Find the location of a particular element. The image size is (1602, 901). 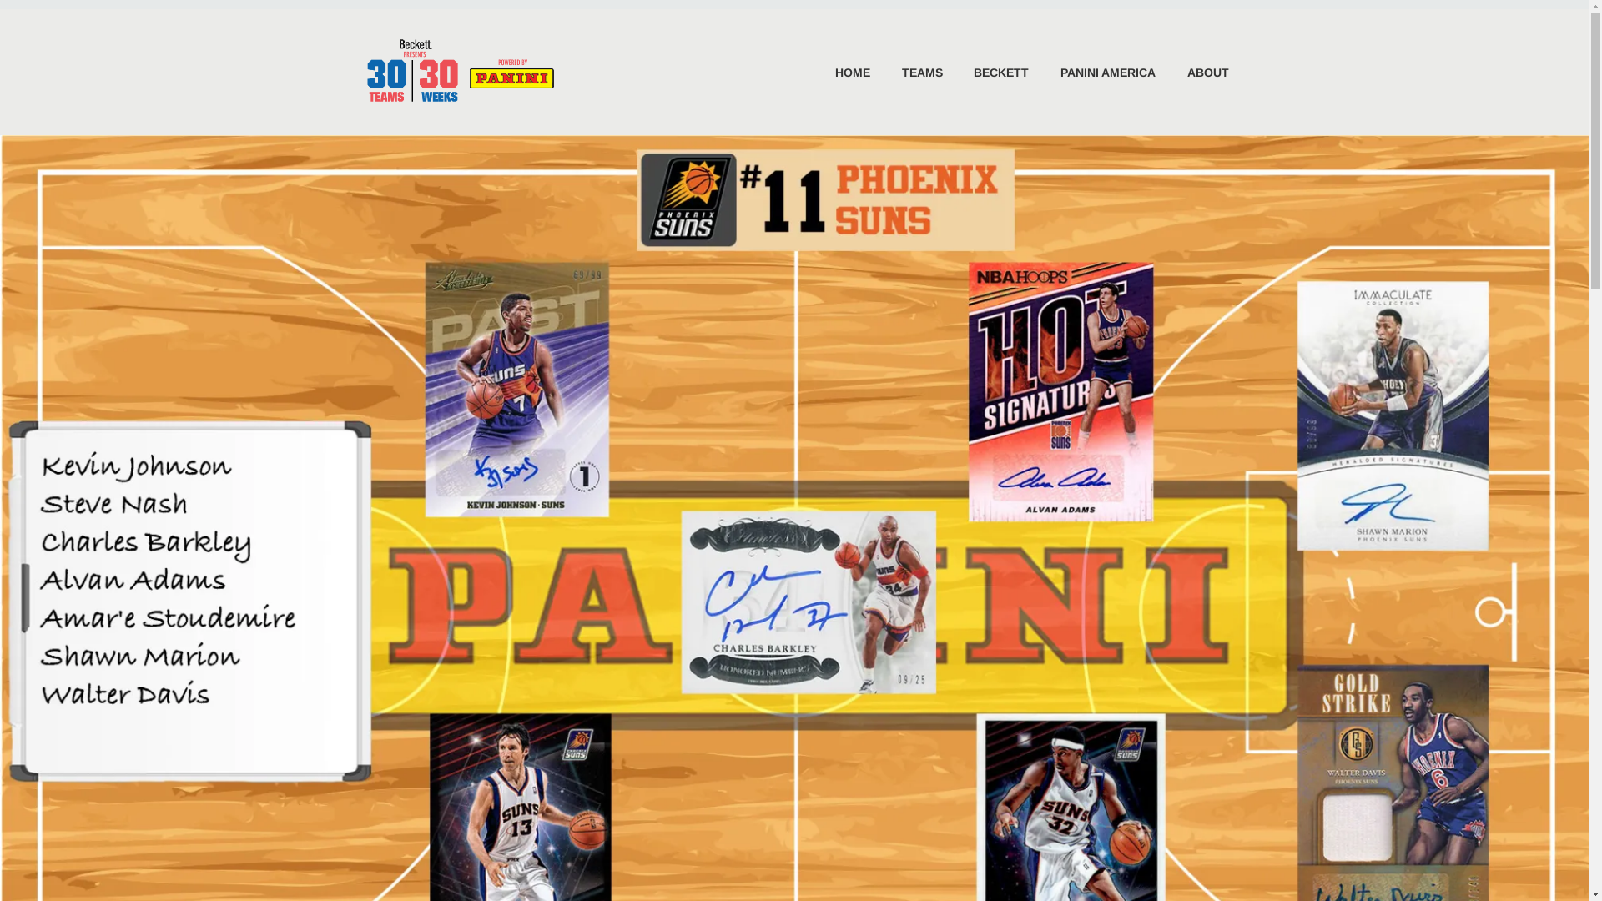

BECKETT is located at coordinates (988, 73).